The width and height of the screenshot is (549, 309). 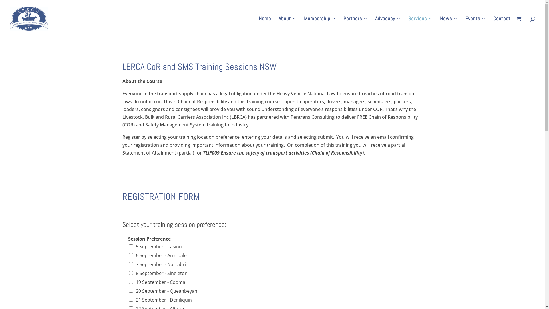 I want to click on Partners, so click(x=356, y=27).